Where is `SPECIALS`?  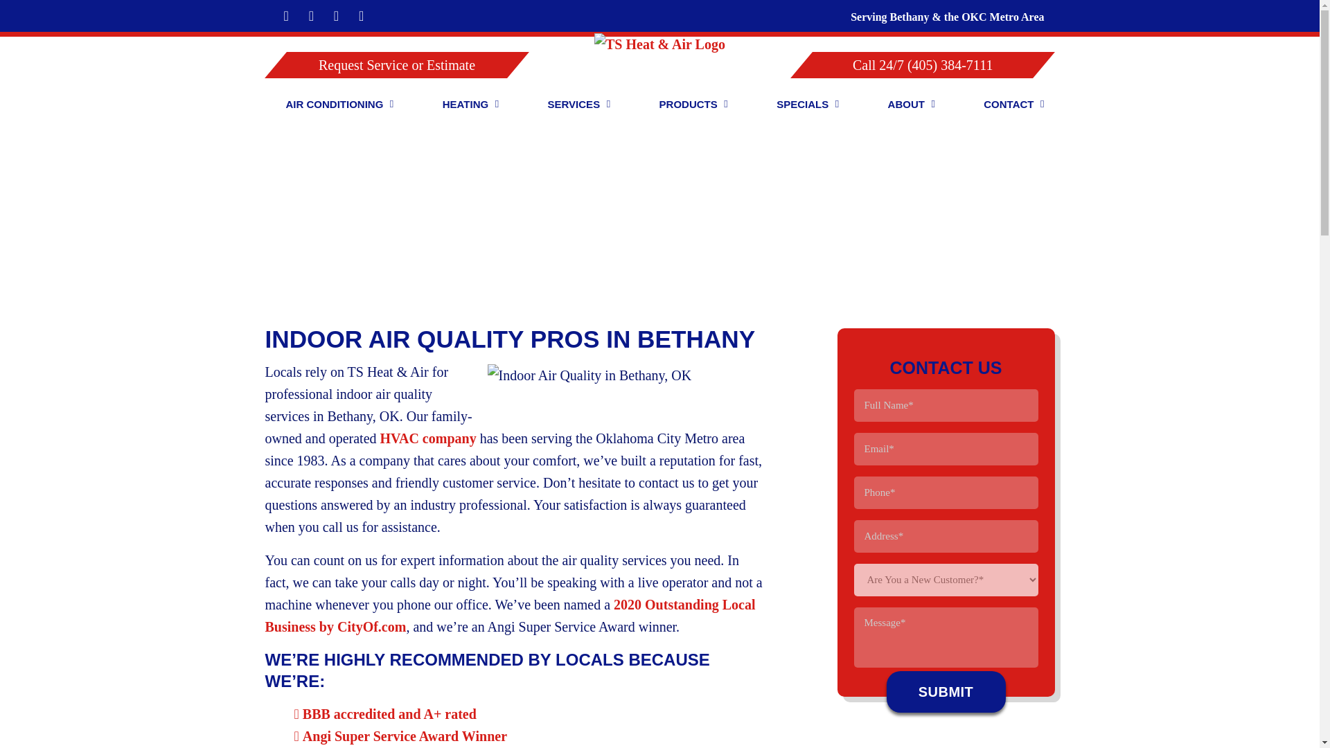 SPECIALS is located at coordinates (802, 105).